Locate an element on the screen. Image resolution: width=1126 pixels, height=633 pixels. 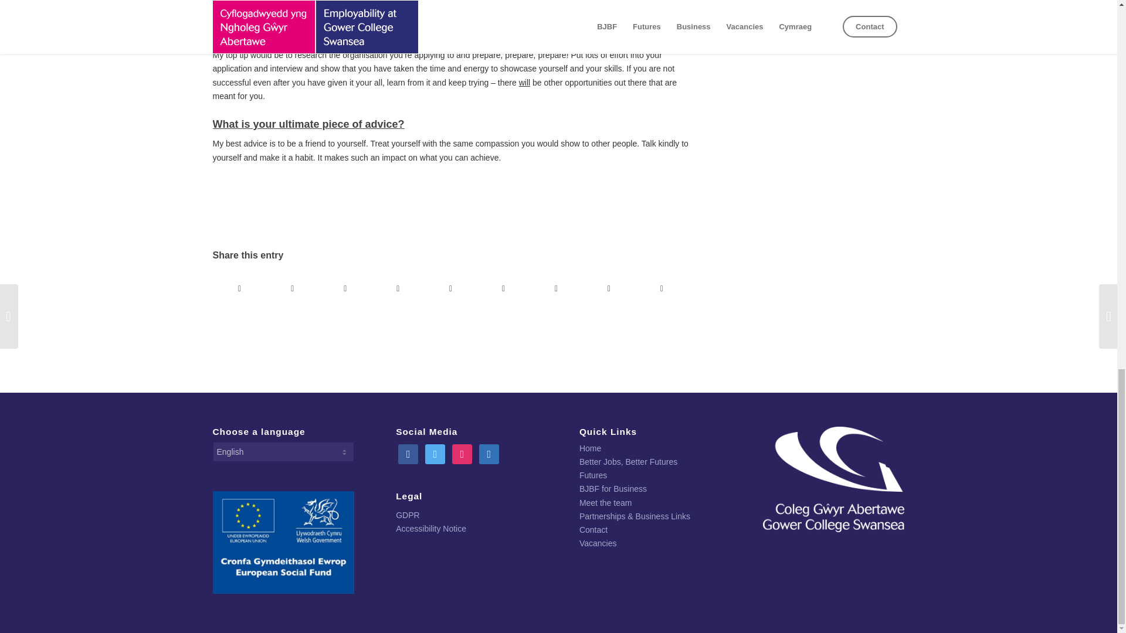
Home is located at coordinates (590, 448).